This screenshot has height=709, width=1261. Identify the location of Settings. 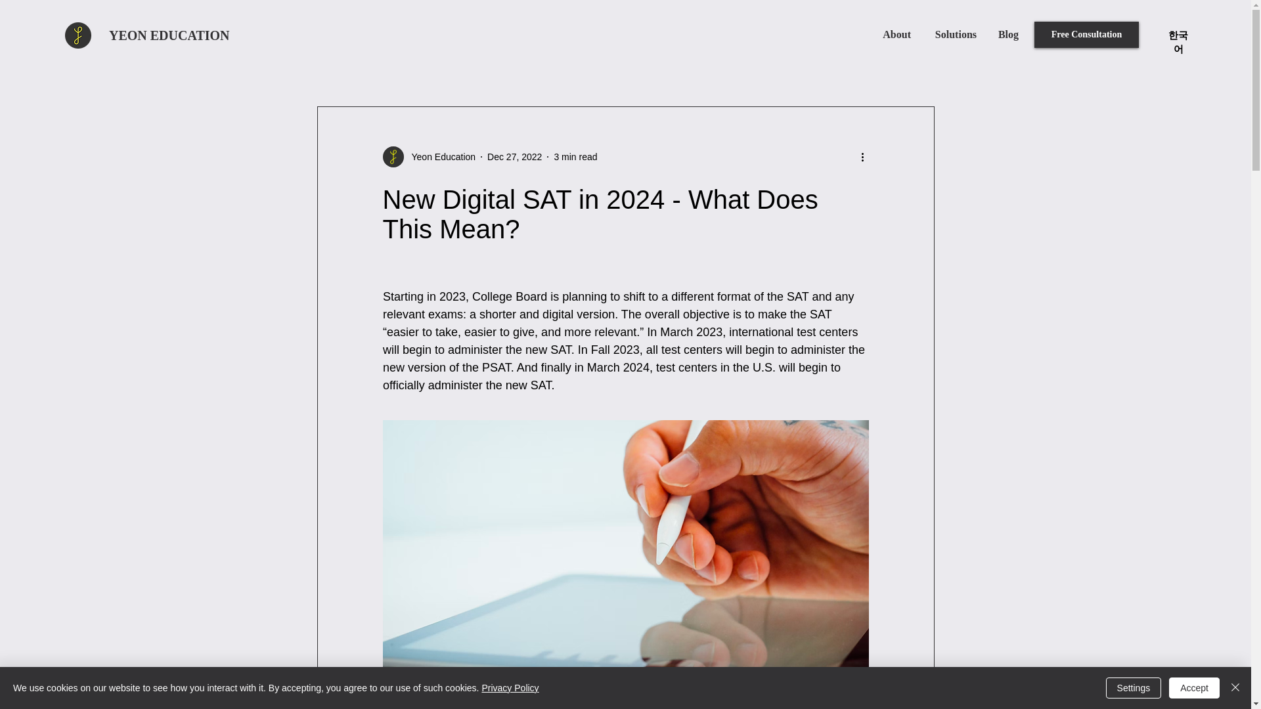
(1134, 688).